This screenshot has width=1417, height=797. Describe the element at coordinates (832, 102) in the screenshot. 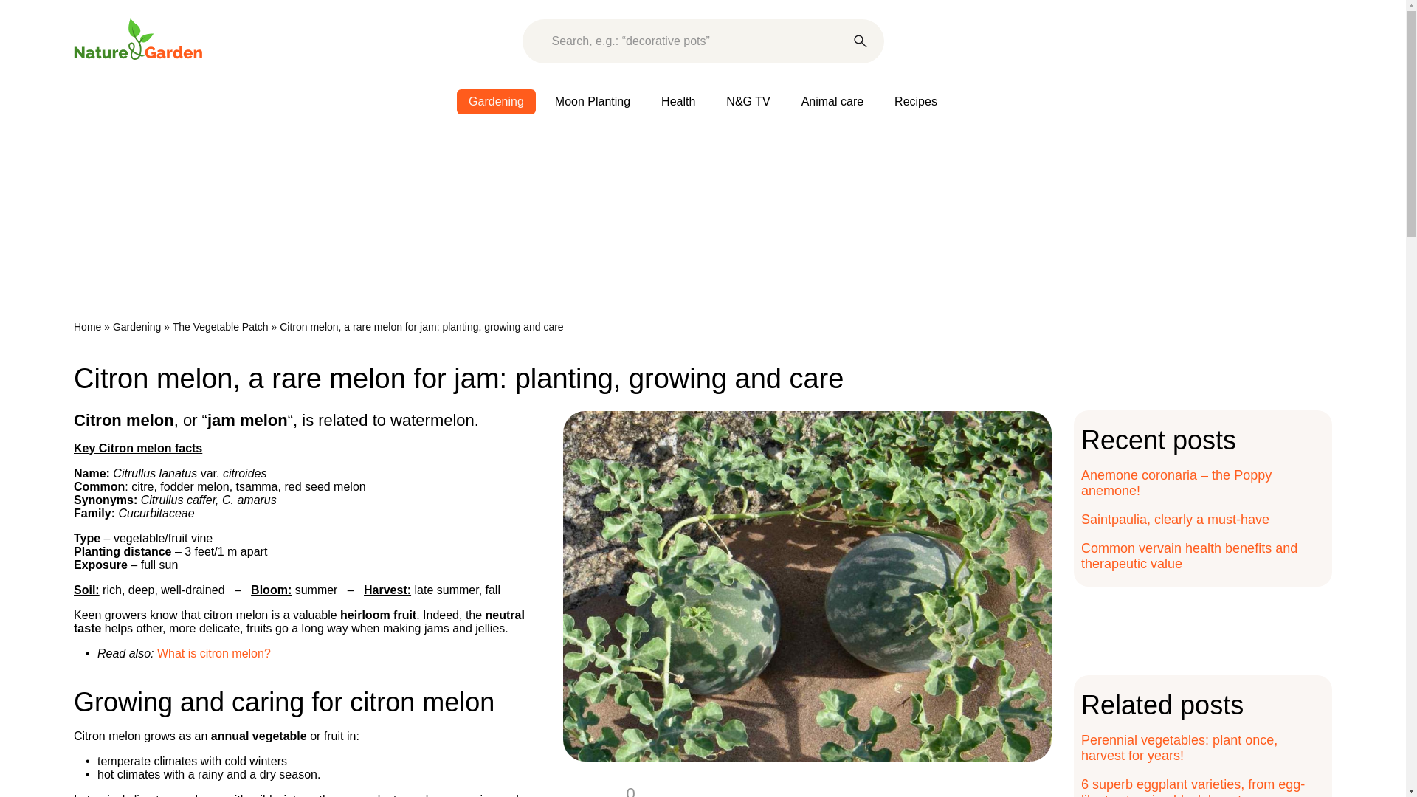

I see `Animal care` at that location.